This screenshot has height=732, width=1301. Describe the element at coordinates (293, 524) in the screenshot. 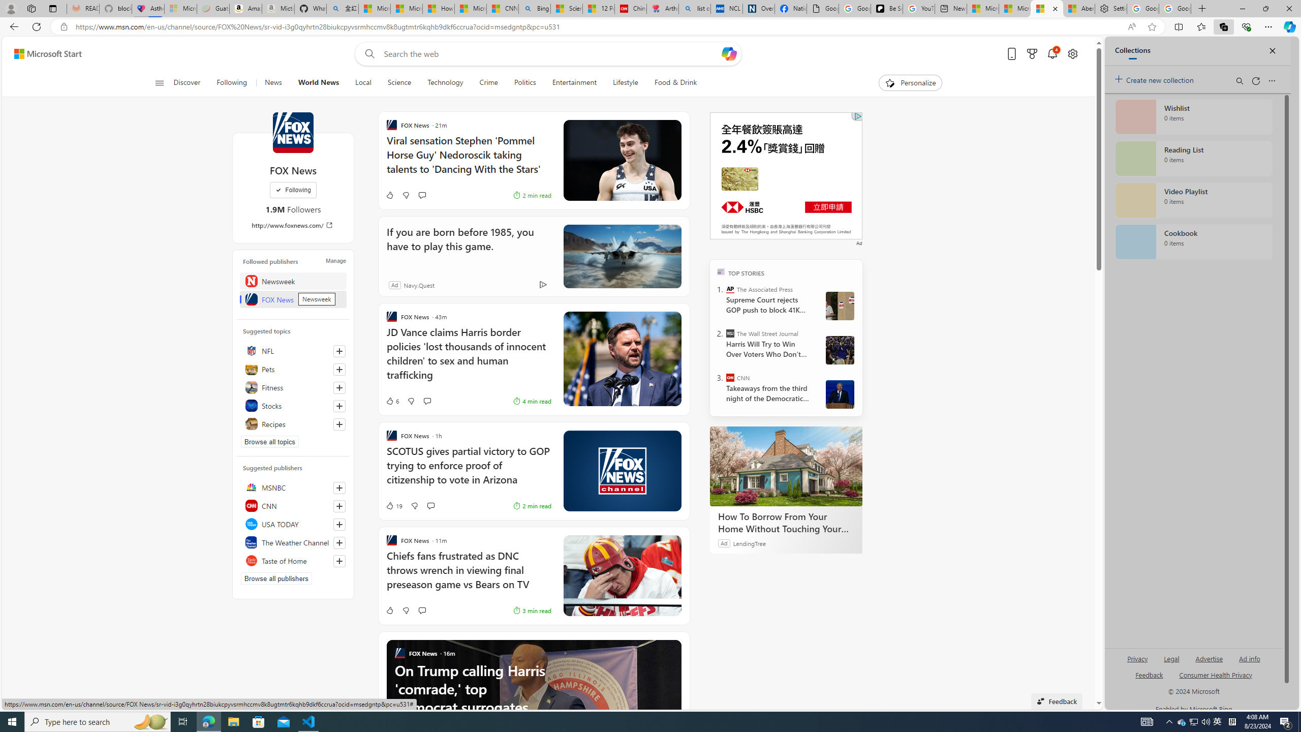

I see `USA TODAY` at that location.